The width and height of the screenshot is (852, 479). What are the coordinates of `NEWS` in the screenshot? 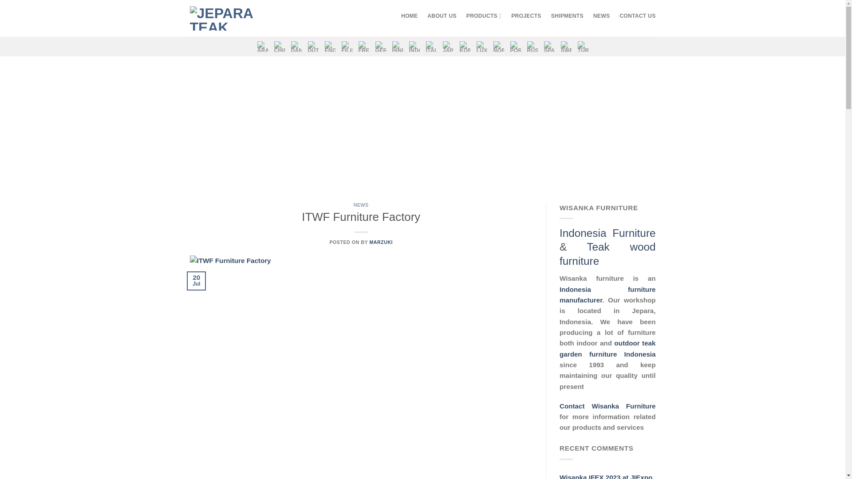 It's located at (601, 16).